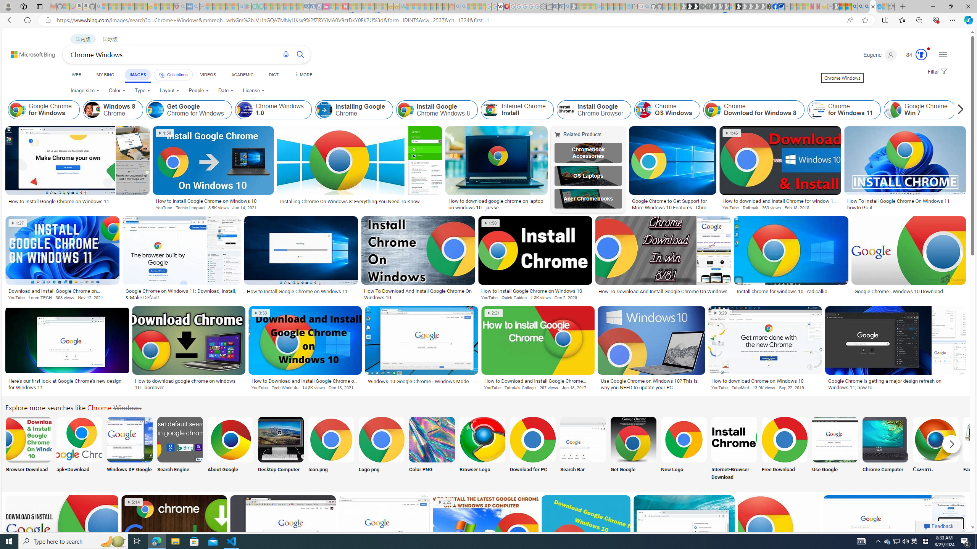 Image resolution: width=977 pixels, height=549 pixels. What do you see at coordinates (352, 6) in the screenshot?
I see `Trusted Community Engagement and Contributions | Guidelines` at bounding box center [352, 6].